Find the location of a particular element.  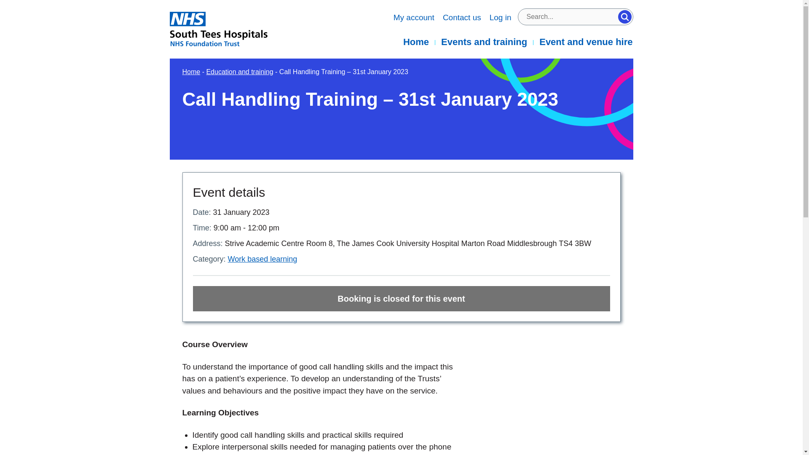

Work based learning is located at coordinates (263, 259).